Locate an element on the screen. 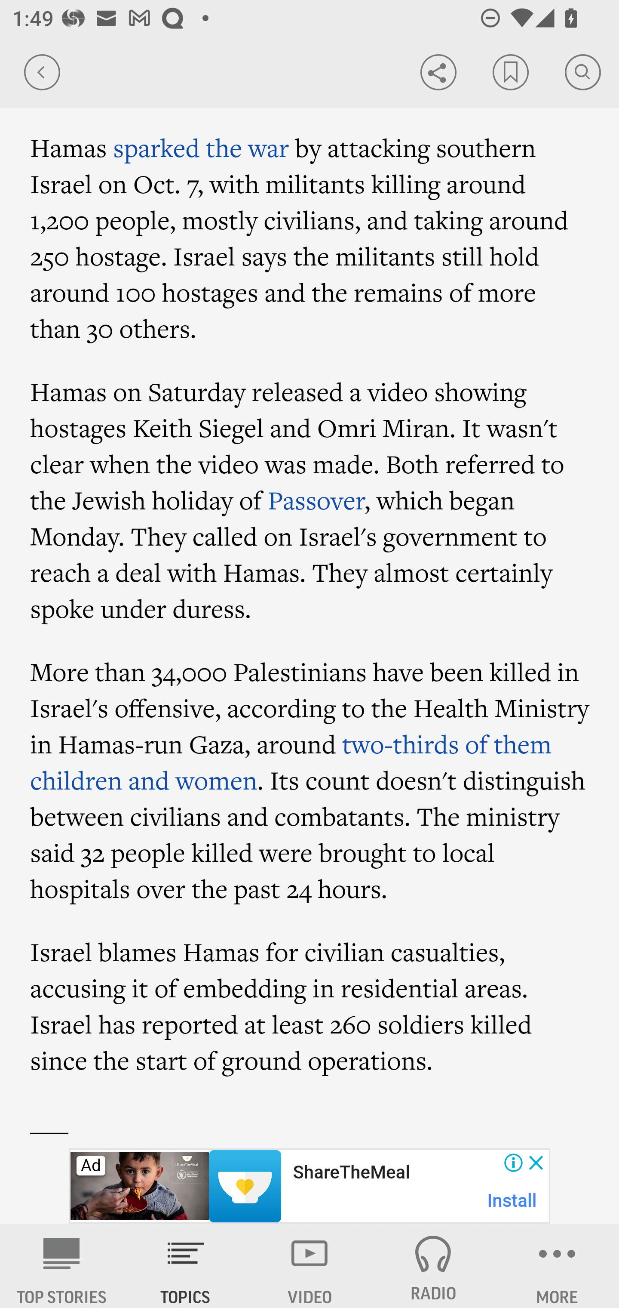 Image resolution: width=619 pixels, height=1308 pixels. sparked the war is located at coordinates (201, 148).